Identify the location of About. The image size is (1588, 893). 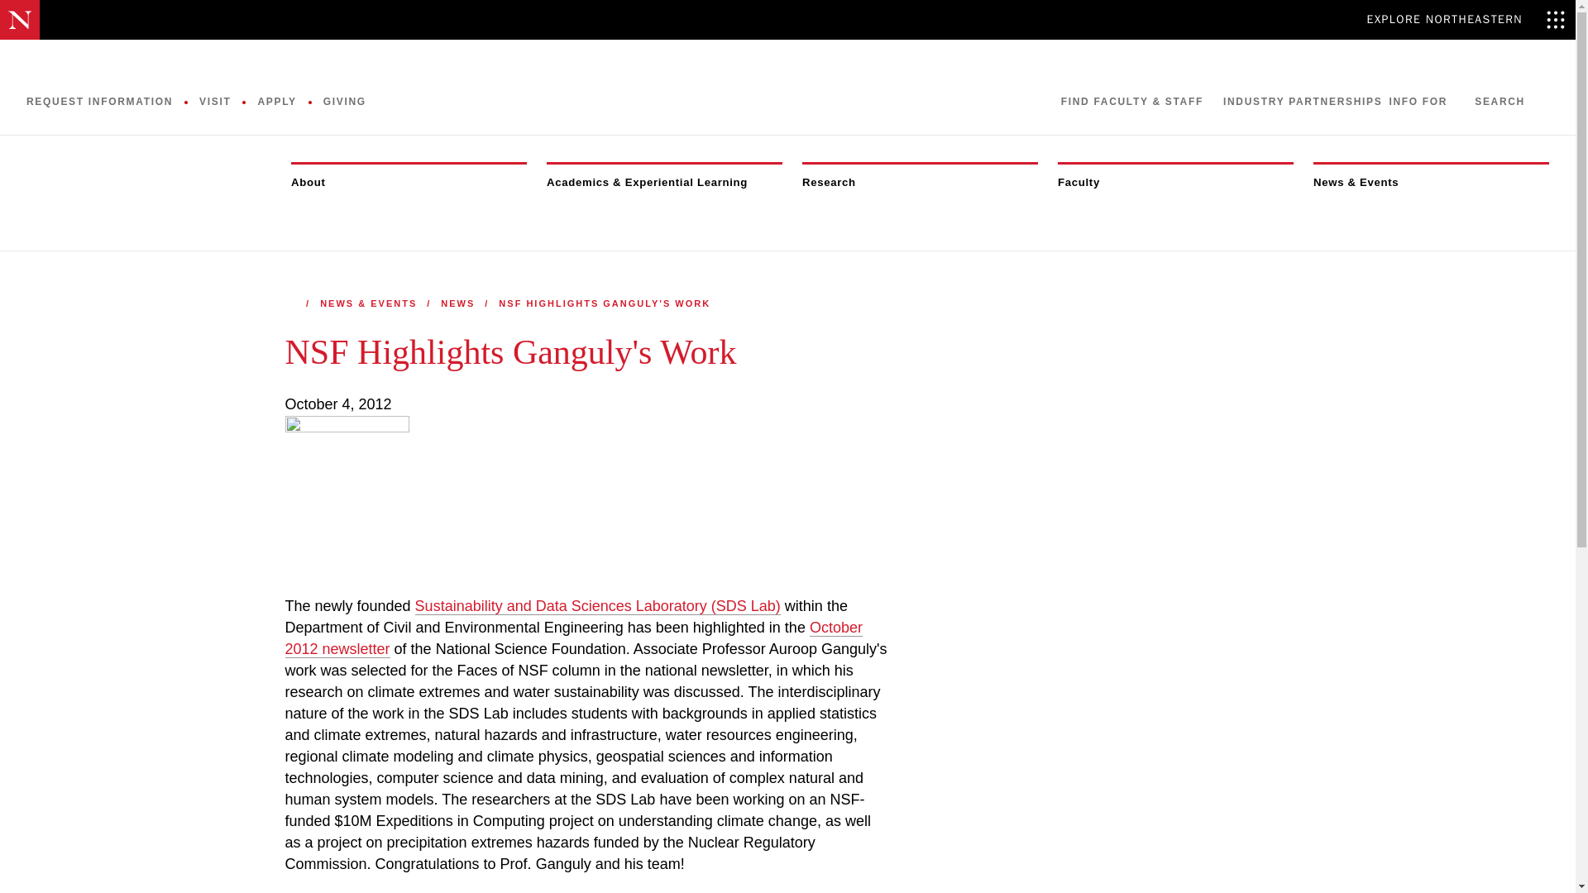
(402, 183).